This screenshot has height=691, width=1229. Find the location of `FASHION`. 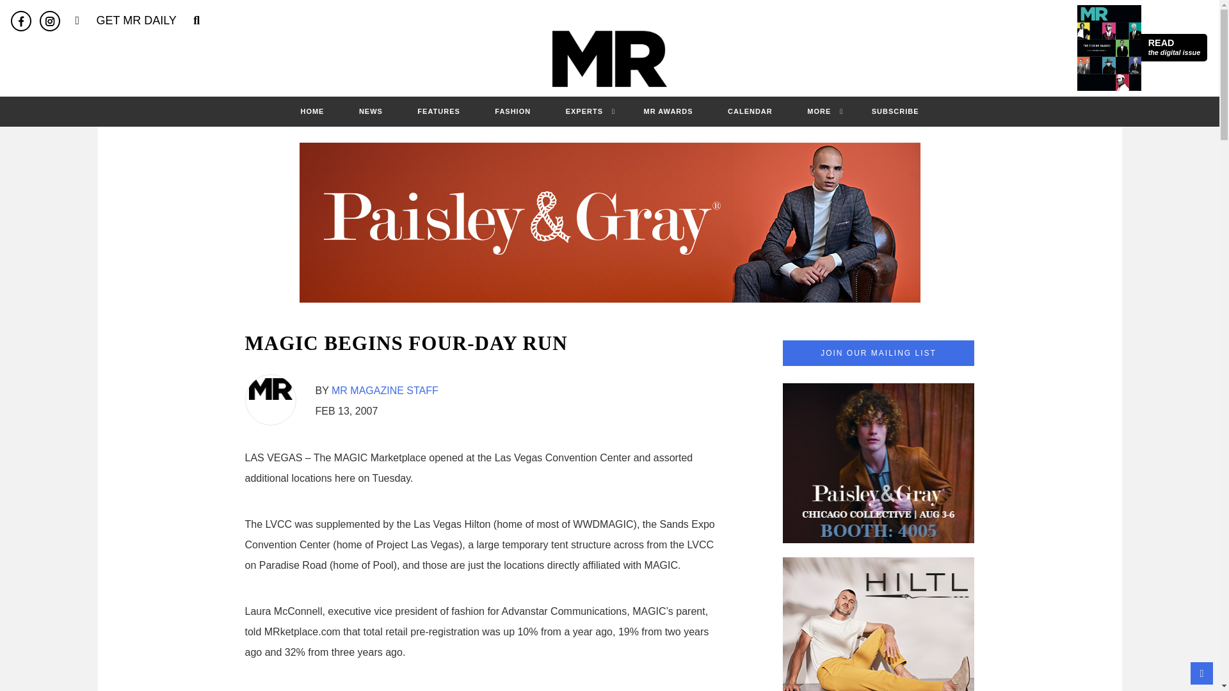

FASHION is located at coordinates (512, 111).